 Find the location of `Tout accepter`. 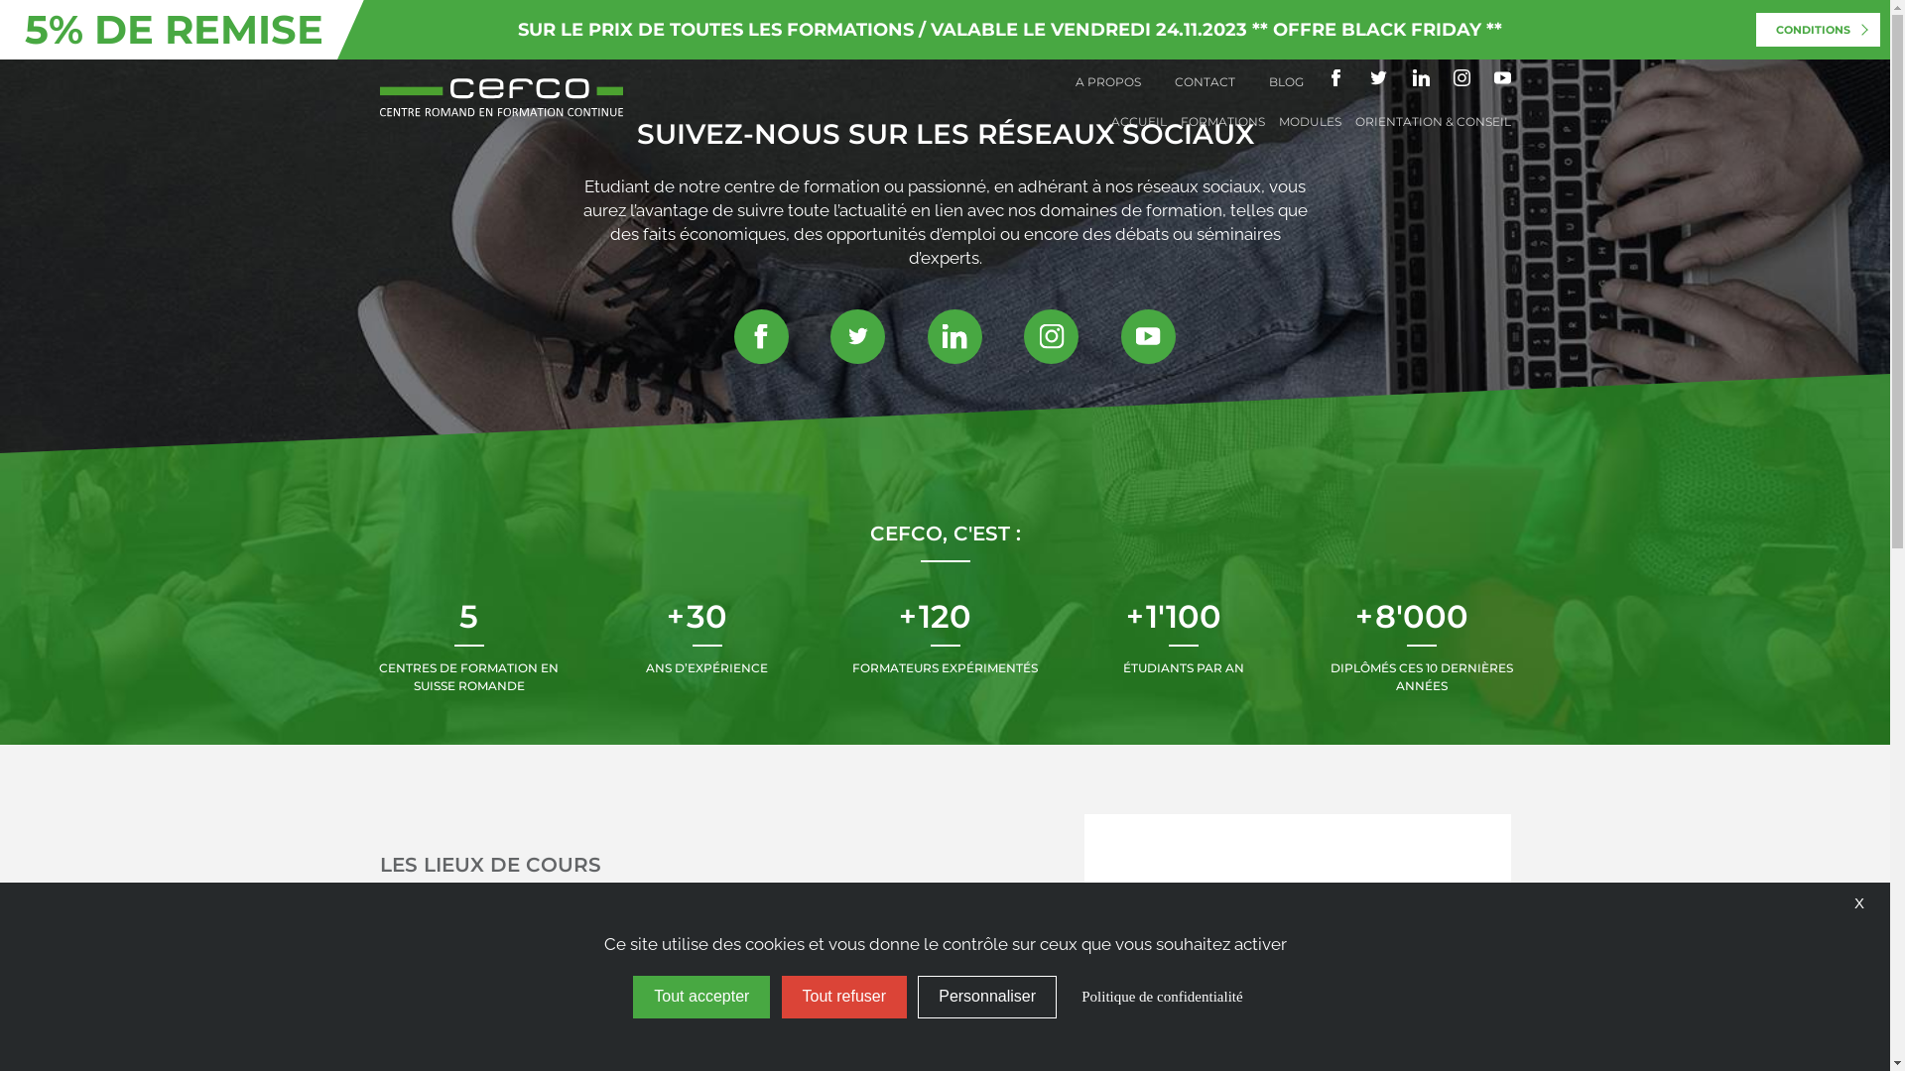

Tout accepter is located at coordinates (701, 998).